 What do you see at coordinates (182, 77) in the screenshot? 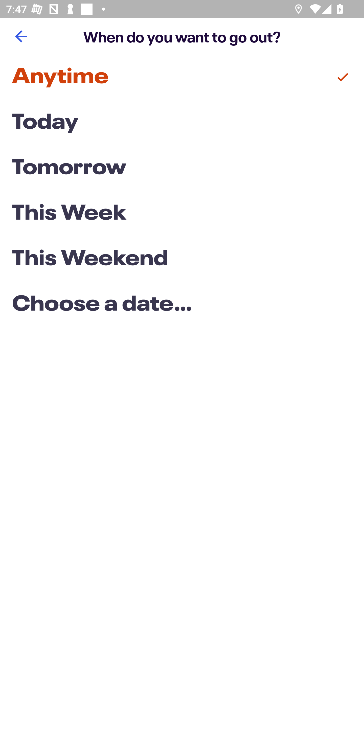
I see `Anytime` at bounding box center [182, 77].